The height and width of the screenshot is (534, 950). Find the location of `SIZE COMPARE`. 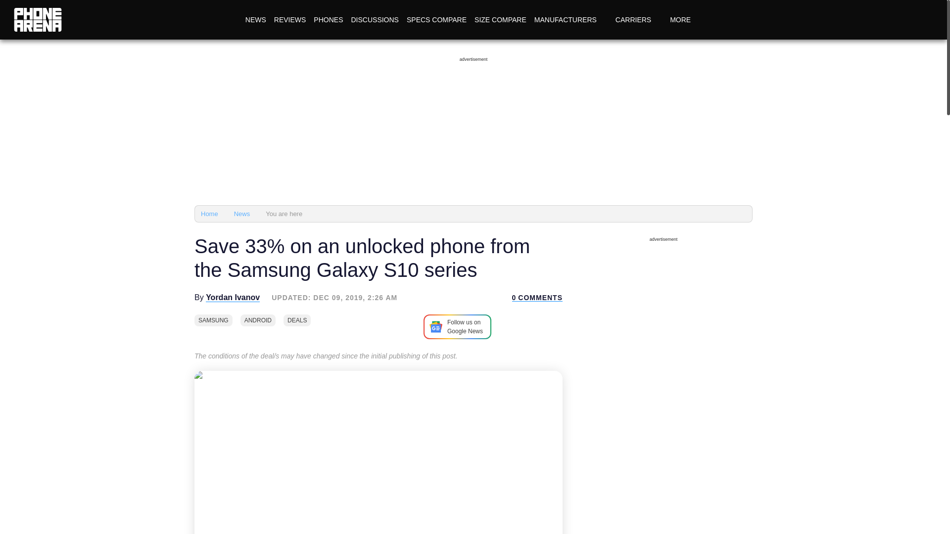

SIZE COMPARE is located at coordinates (500, 20).